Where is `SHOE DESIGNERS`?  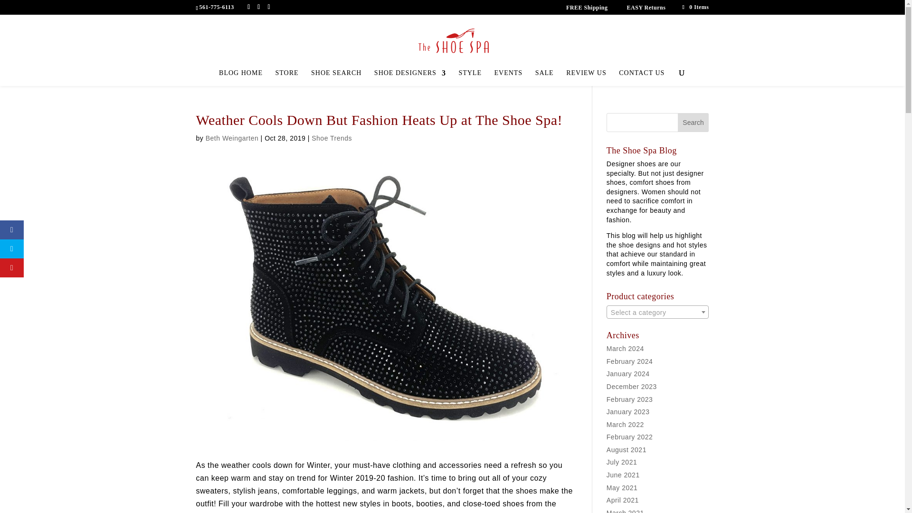 SHOE DESIGNERS is located at coordinates (409, 78).